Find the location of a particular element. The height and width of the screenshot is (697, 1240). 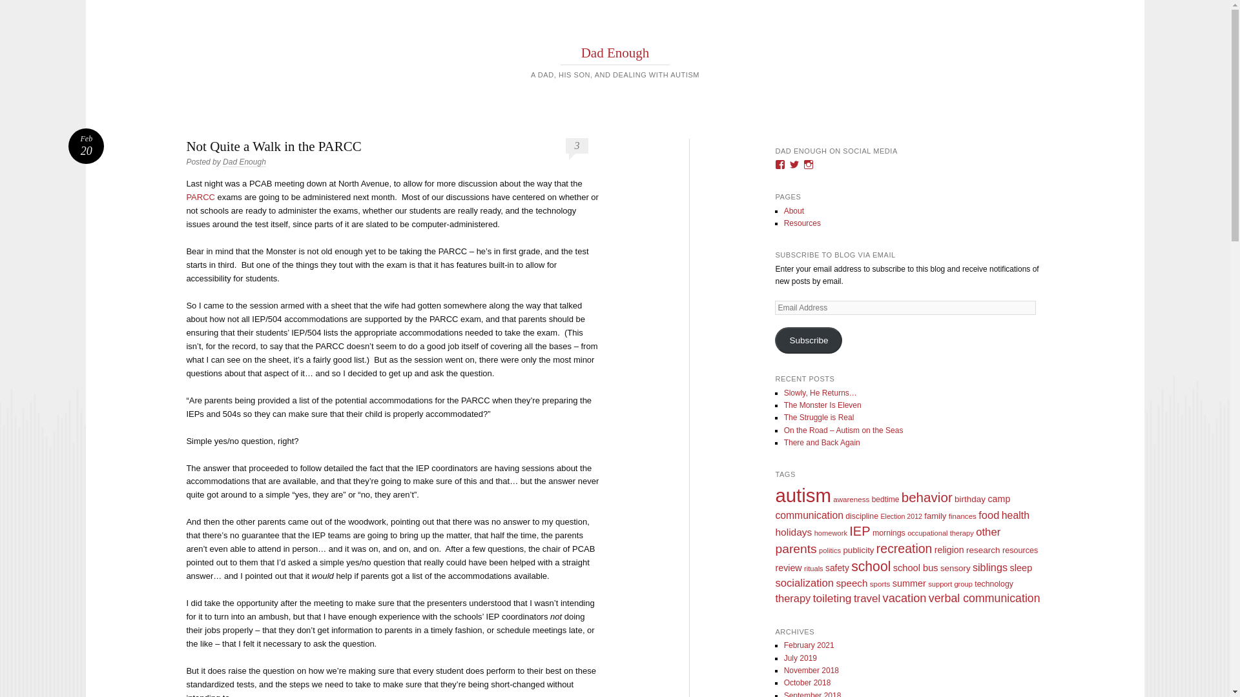

Resources is located at coordinates (802, 223).